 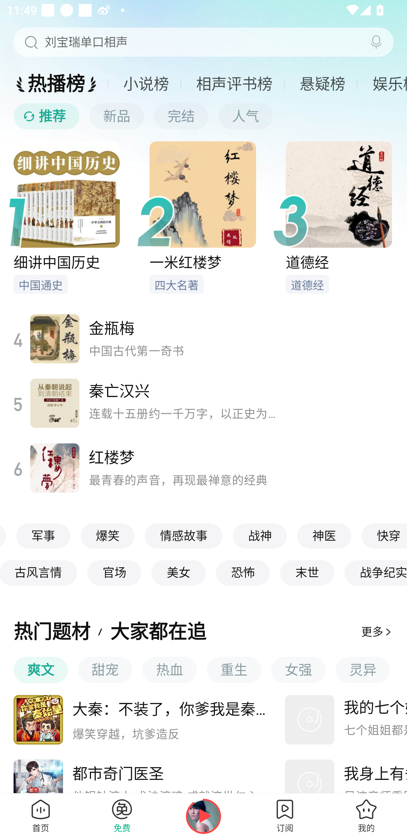 What do you see at coordinates (140, 468) in the screenshot?
I see `6 红楼梦 最青春的声音，再现最禅意的经典` at bounding box center [140, 468].